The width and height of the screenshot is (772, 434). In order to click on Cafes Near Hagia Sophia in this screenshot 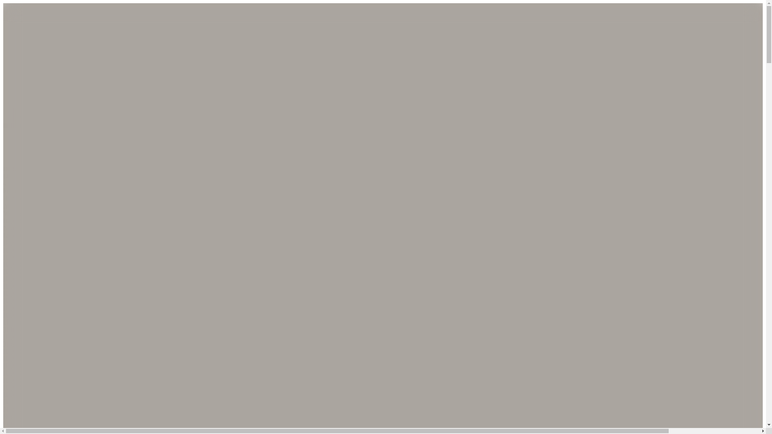, I will do `click(35, 423)`.